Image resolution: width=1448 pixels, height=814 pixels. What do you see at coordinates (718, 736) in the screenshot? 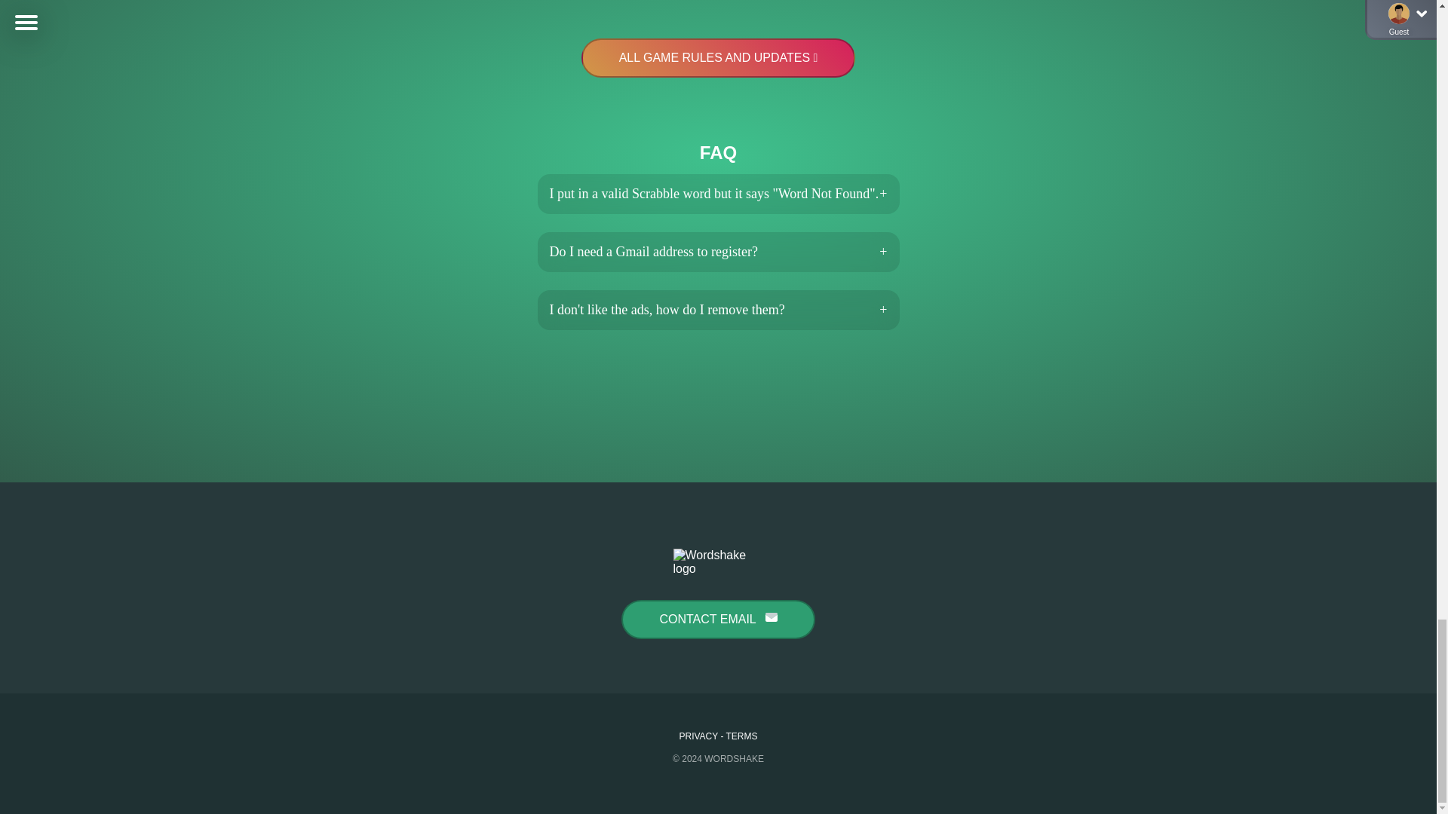
I see `PRIVACY - TERMS` at bounding box center [718, 736].